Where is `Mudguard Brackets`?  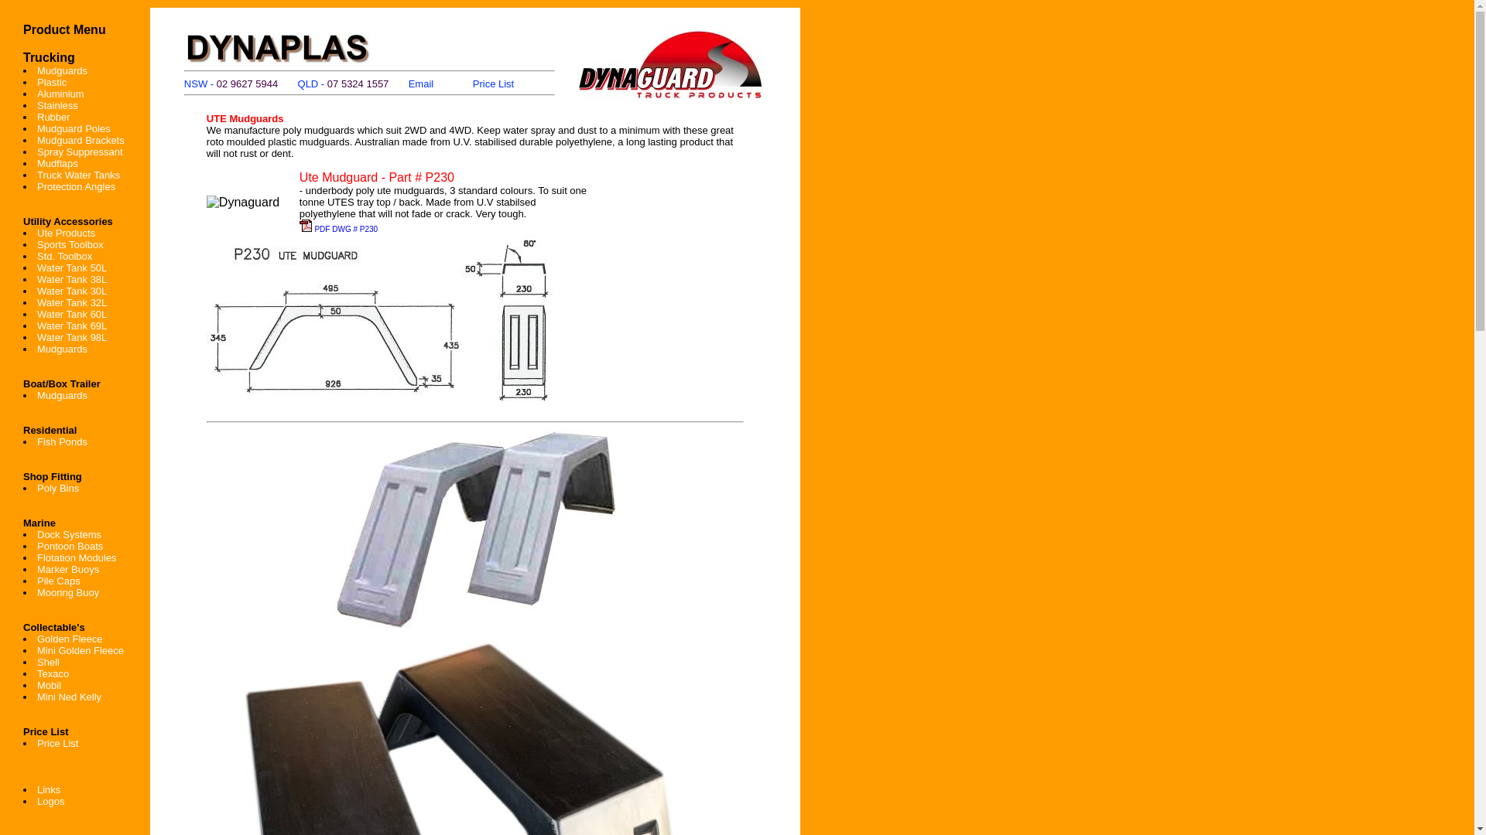
Mudguard Brackets is located at coordinates (80, 141).